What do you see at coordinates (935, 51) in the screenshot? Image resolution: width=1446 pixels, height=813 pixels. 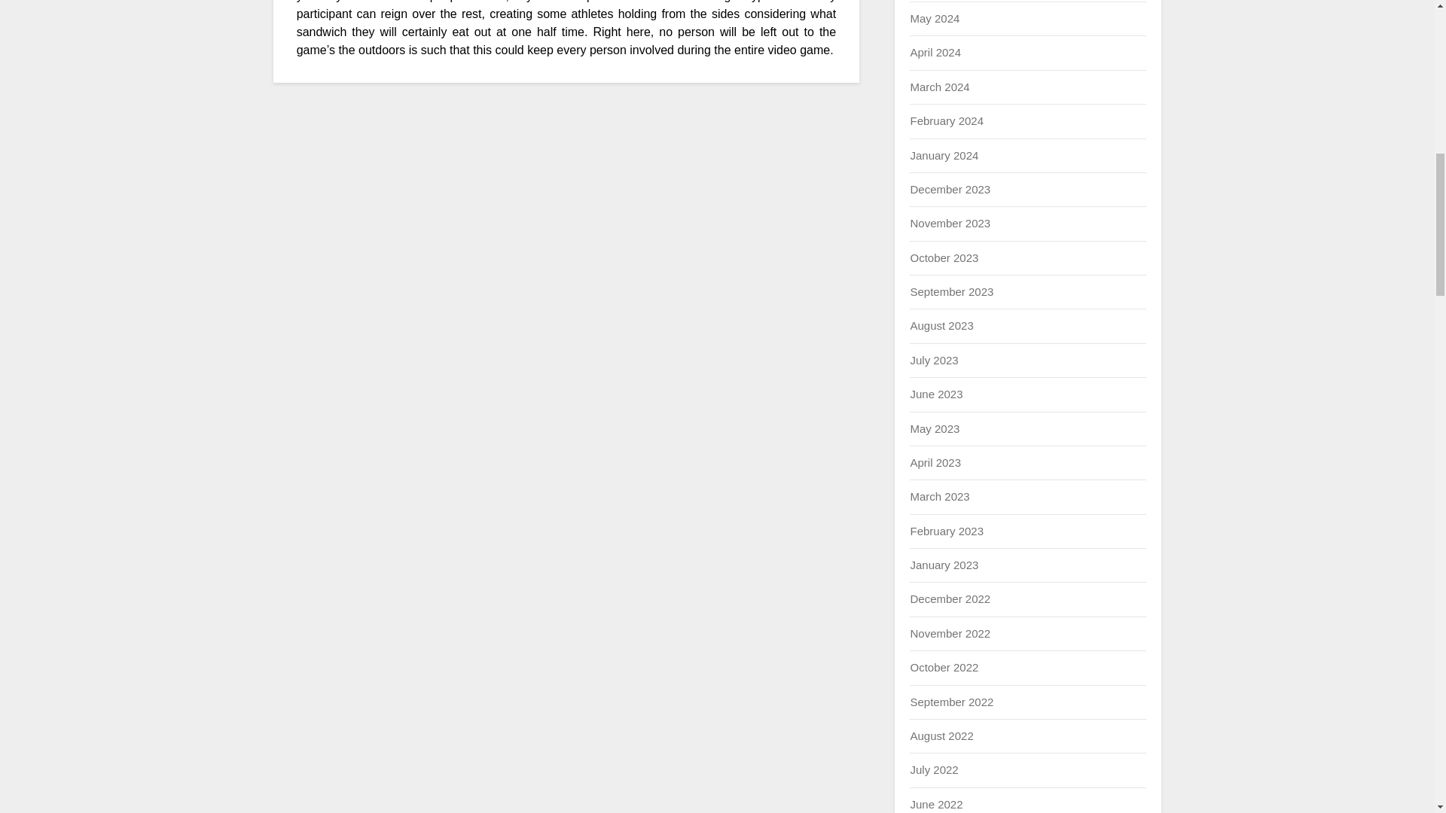 I see `April 2024` at bounding box center [935, 51].